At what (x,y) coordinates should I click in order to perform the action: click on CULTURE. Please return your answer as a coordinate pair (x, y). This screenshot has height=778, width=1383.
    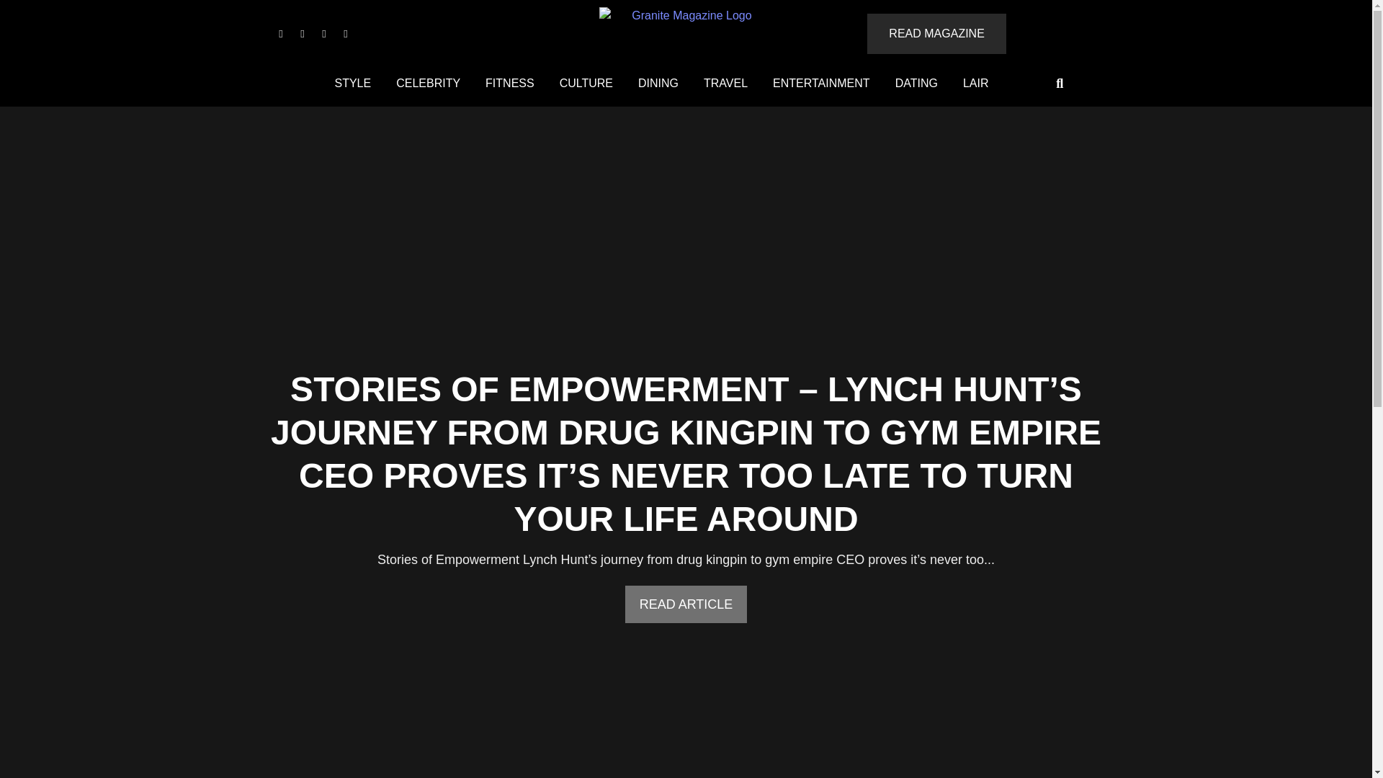
    Looking at the image, I should click on (586, 84).